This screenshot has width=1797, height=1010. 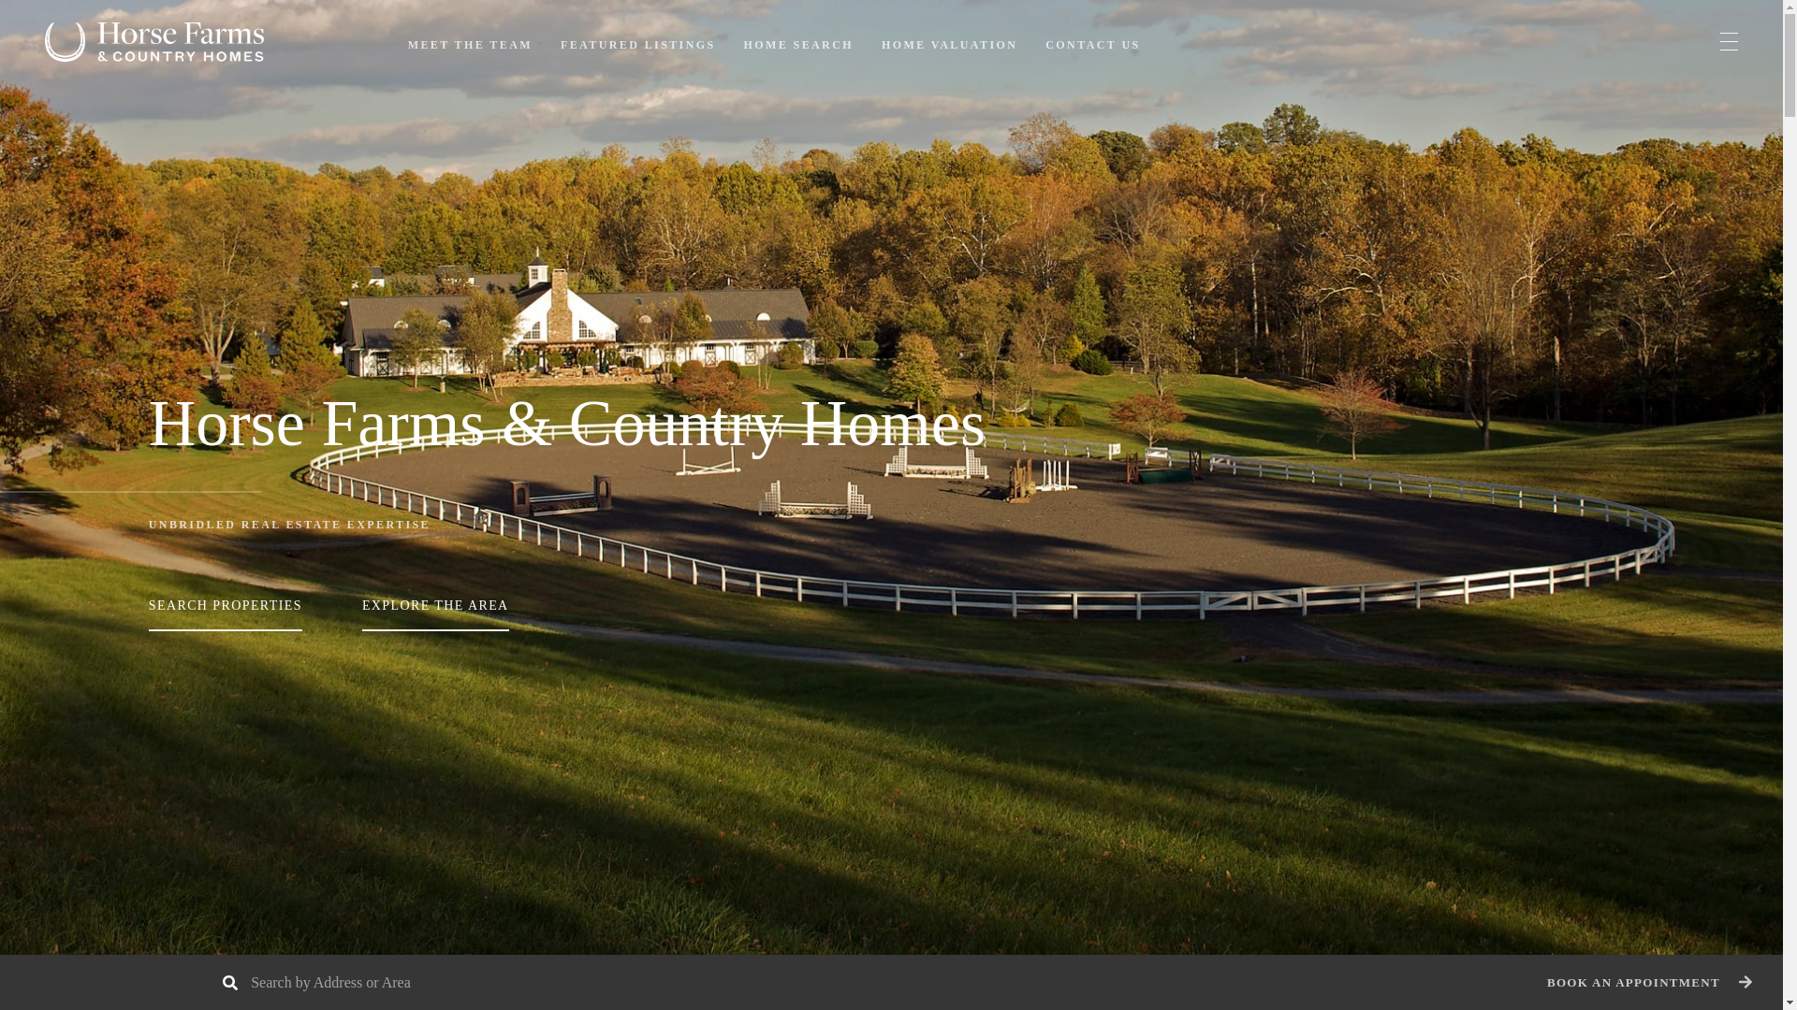 What do you see at coordinates (798, 45) in the screenshot?
I see `HOME SEARCH` at bounding box center [798, 45].